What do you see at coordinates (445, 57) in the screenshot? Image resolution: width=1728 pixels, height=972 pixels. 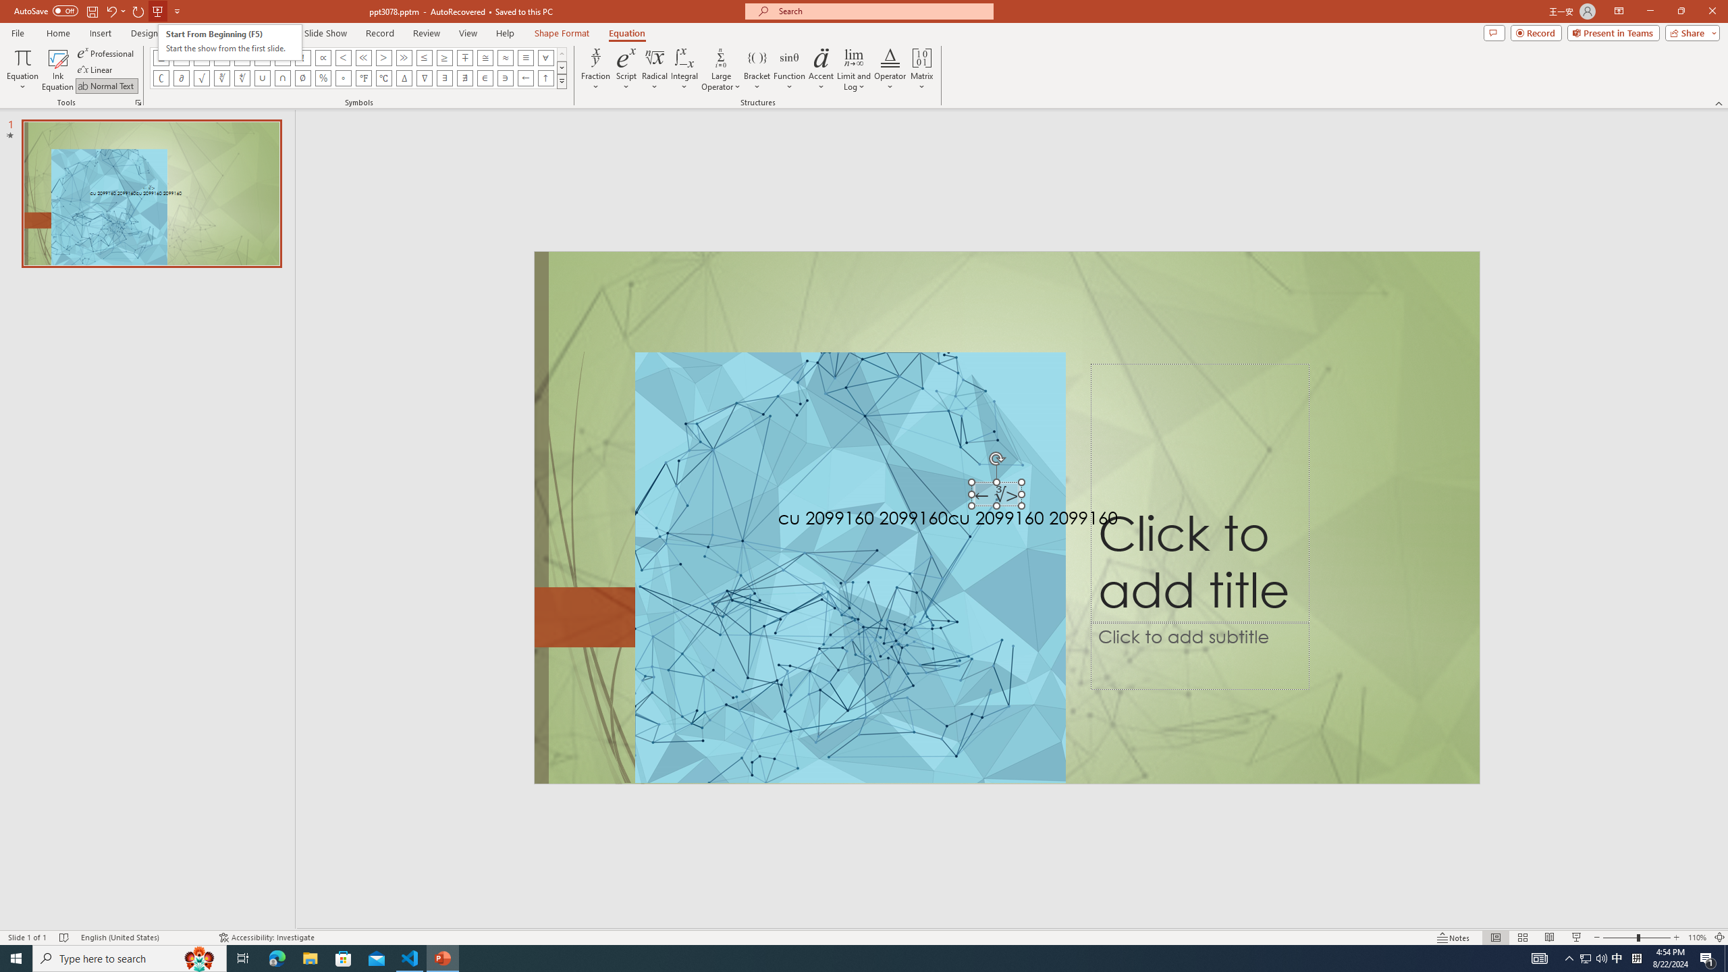 I see `Equation Symbol Greater Than or Equal To` at bounding box center [445, 57].